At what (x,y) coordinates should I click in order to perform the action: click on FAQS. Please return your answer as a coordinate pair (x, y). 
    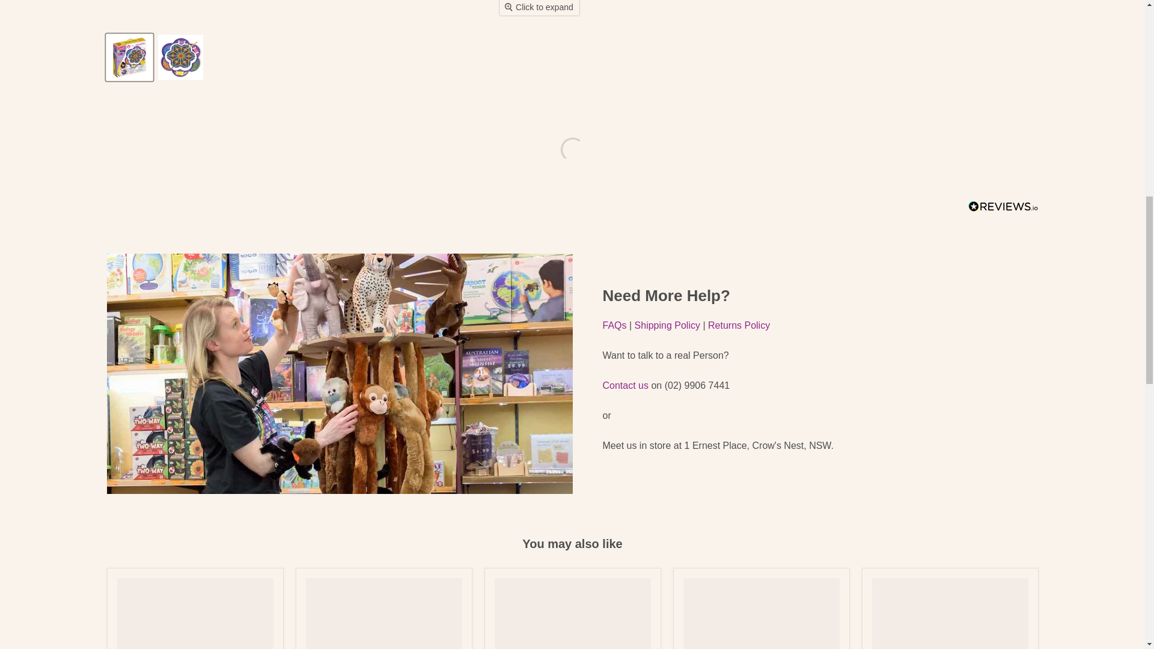
    Looking at the image, I should click on (614, 325).